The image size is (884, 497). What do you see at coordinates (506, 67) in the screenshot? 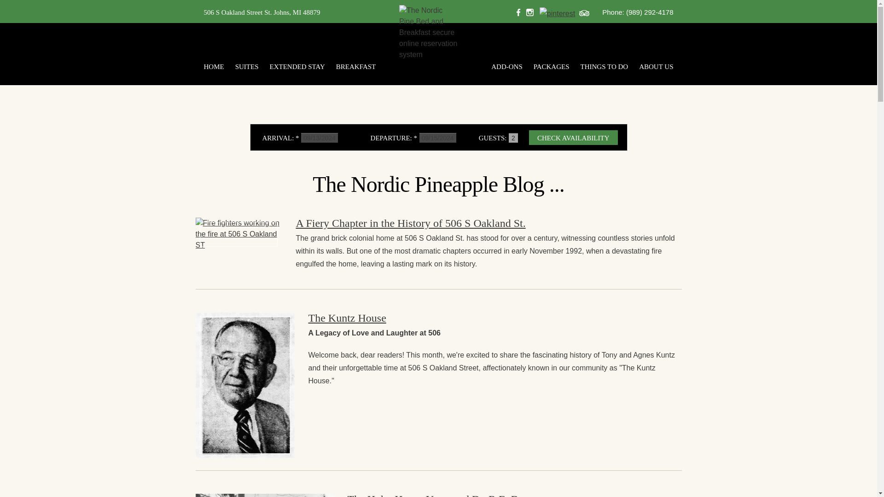
I see `ADD-ONS` at bounding box center [506, 67].